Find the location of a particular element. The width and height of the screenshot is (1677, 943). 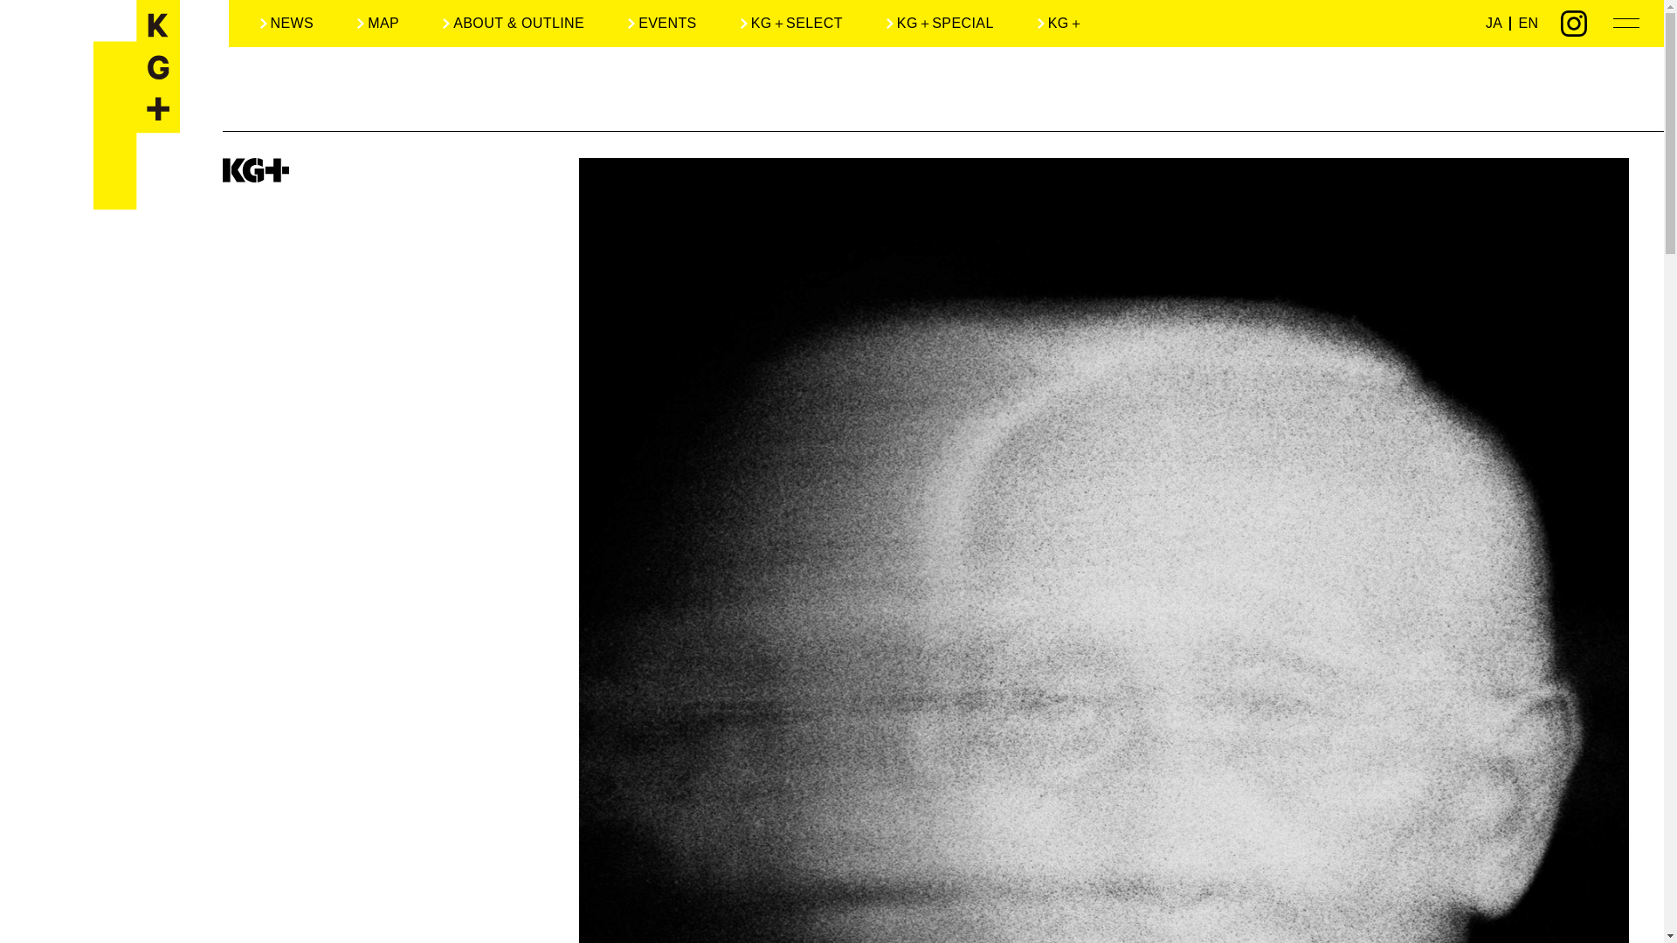

EVENTS is located at coordinates (662, 23).